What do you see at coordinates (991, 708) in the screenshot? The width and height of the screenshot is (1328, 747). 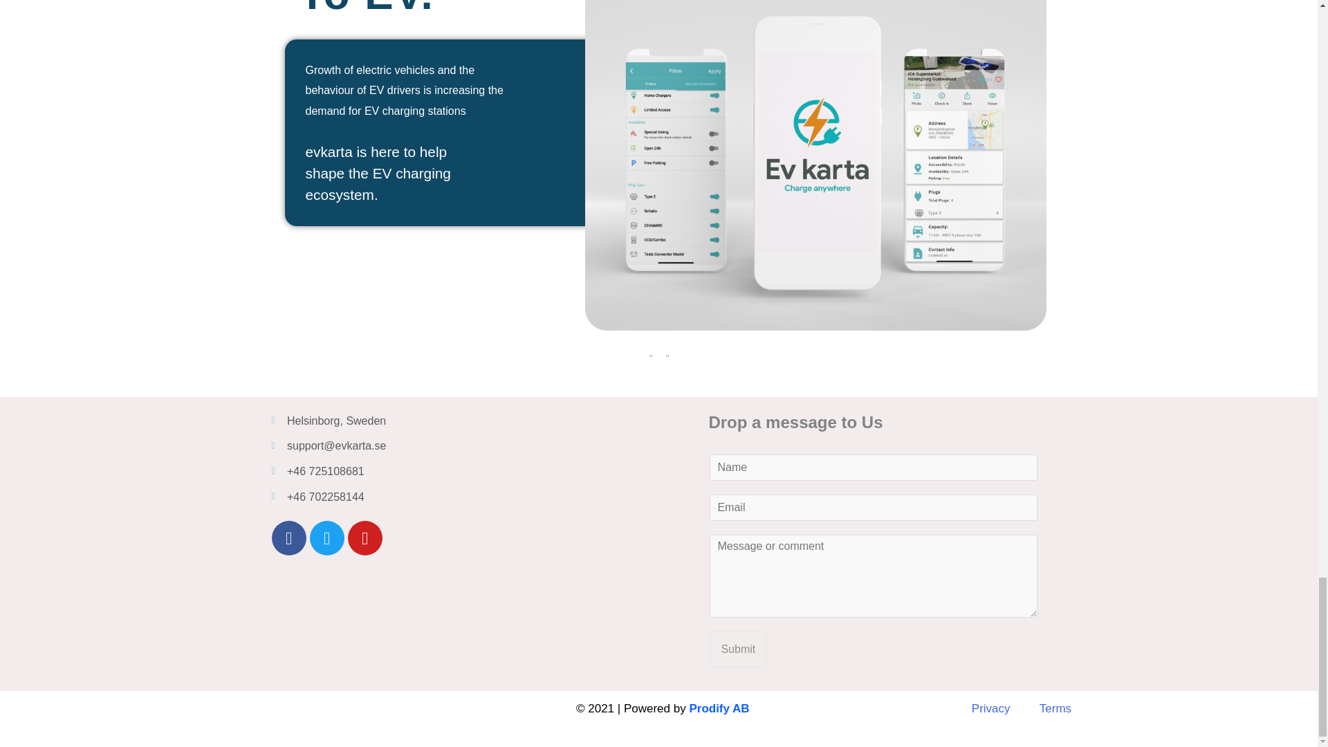 I see `Privacy` at bounding box center [991, 708].